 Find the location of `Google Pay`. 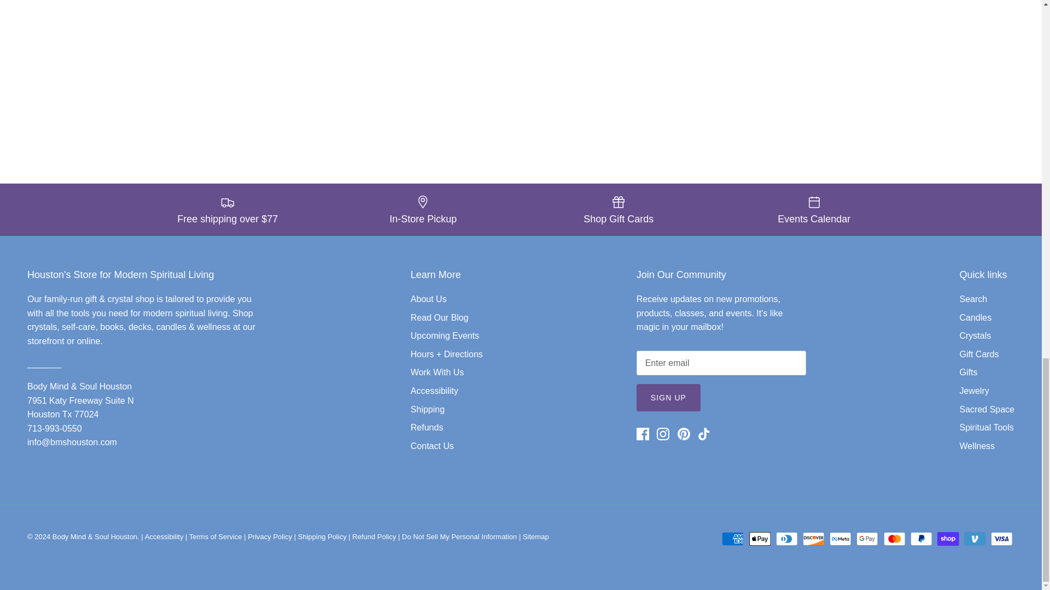

Google Pay is located at coordinates (867, 539).